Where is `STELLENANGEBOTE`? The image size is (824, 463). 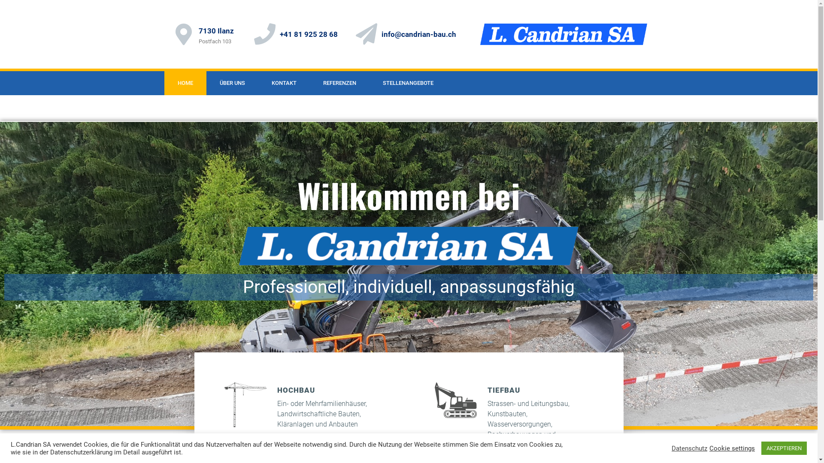 STELLENANGEBOTE is located at coordinates (408, 83).